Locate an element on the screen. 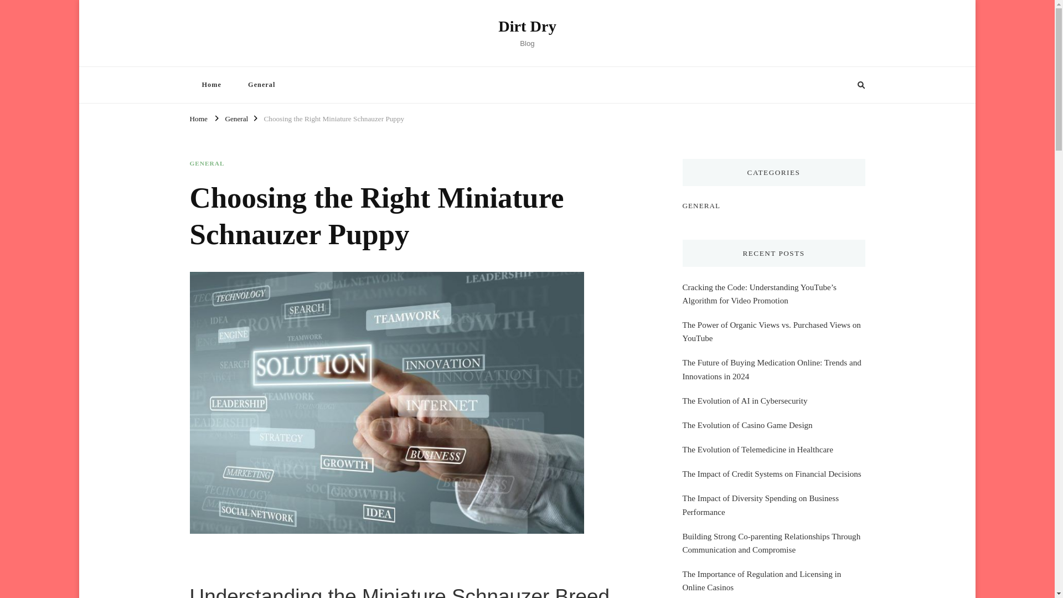  GENERAL is located at coordinates (701, 205).